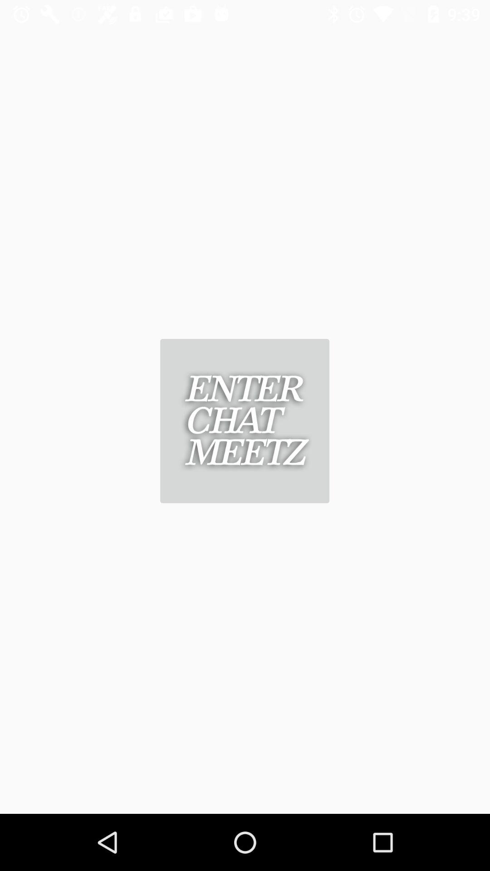 The height and width of the screenshot is (871, 490). Describe the element at coordinates (245, 421) in the screenshot. I see `choose item at the center` at that location.